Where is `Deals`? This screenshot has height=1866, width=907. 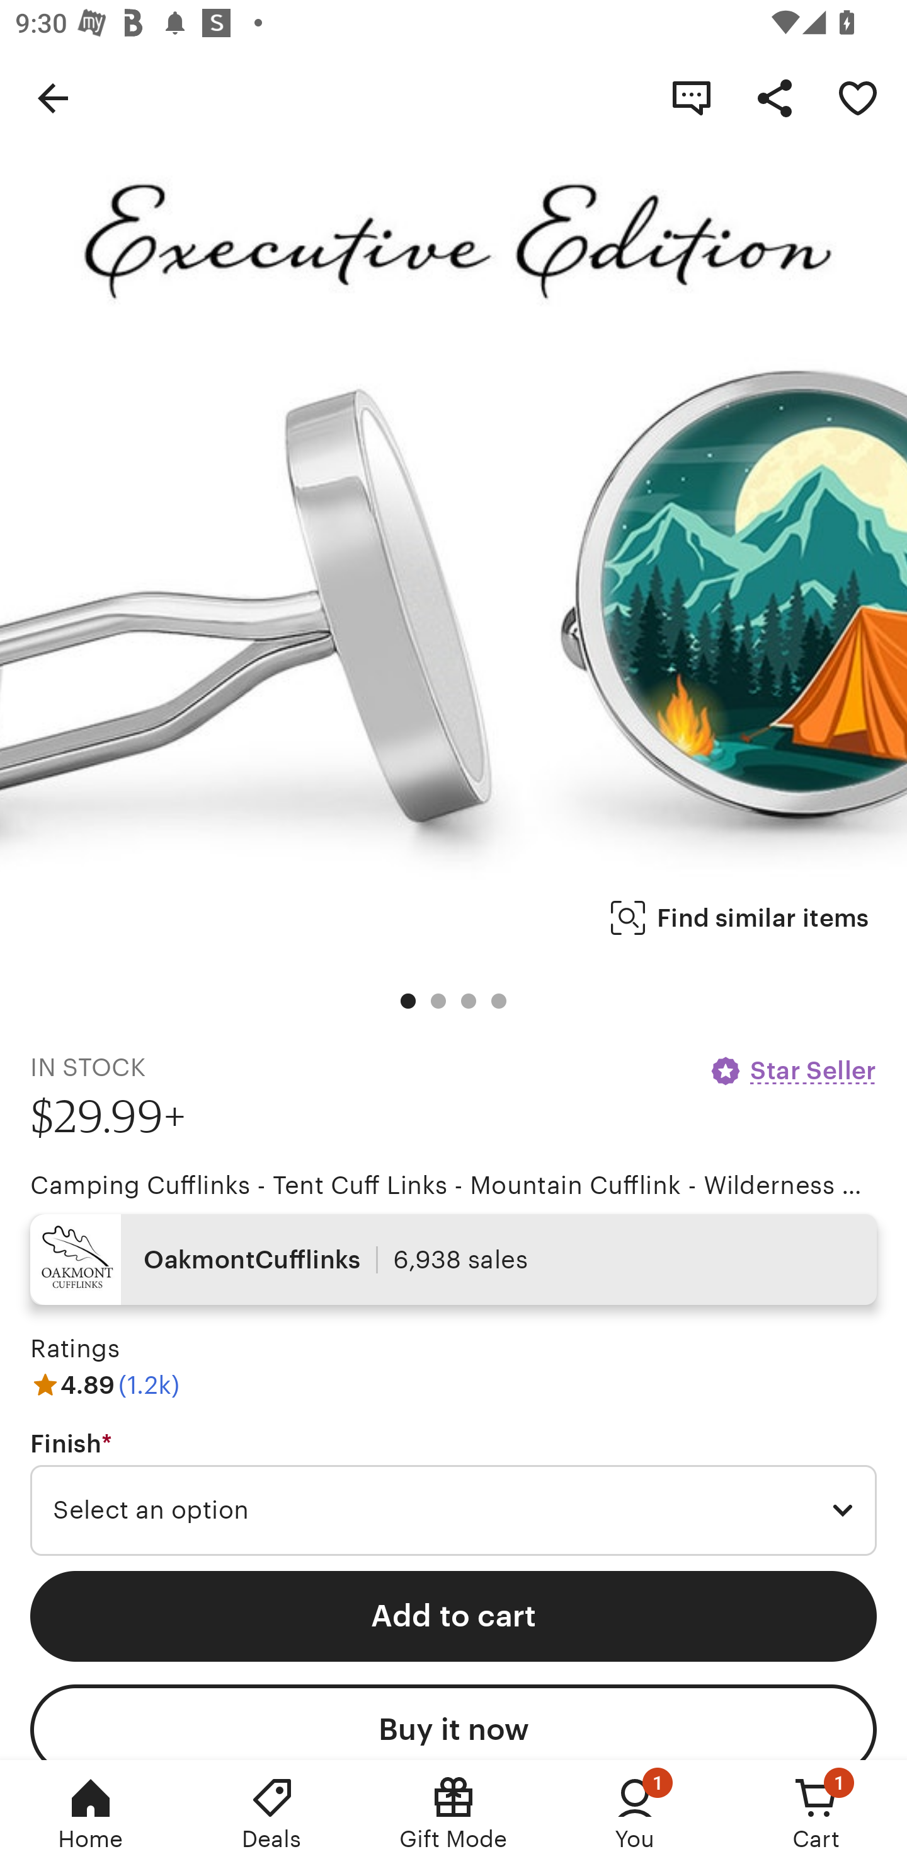
Deals is located at coordinates (272, 1813).